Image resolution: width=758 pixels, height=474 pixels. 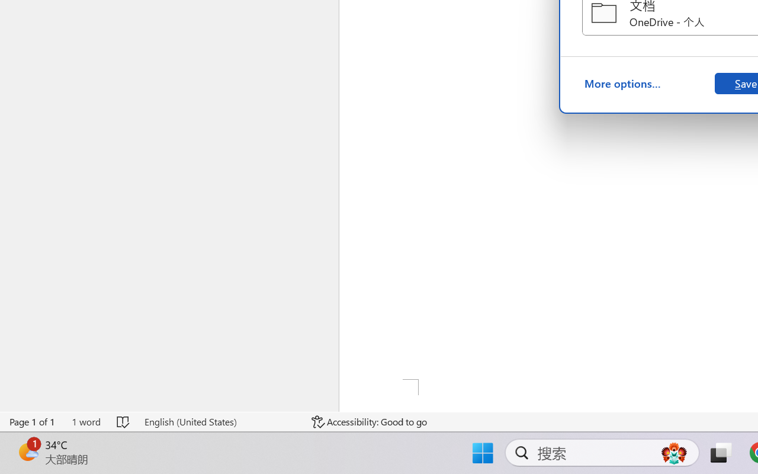 What do you see at coordinates (27, 451) in the screenshot?
I see `AutomationID: BadgeAnchorLargeTicker` at bounding box center [27, 451].